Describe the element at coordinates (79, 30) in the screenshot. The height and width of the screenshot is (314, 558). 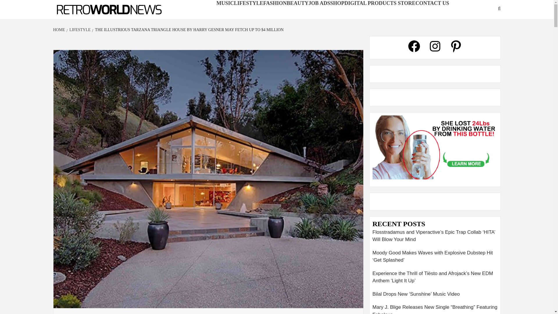
I see `LIFESTYLE` at that location.